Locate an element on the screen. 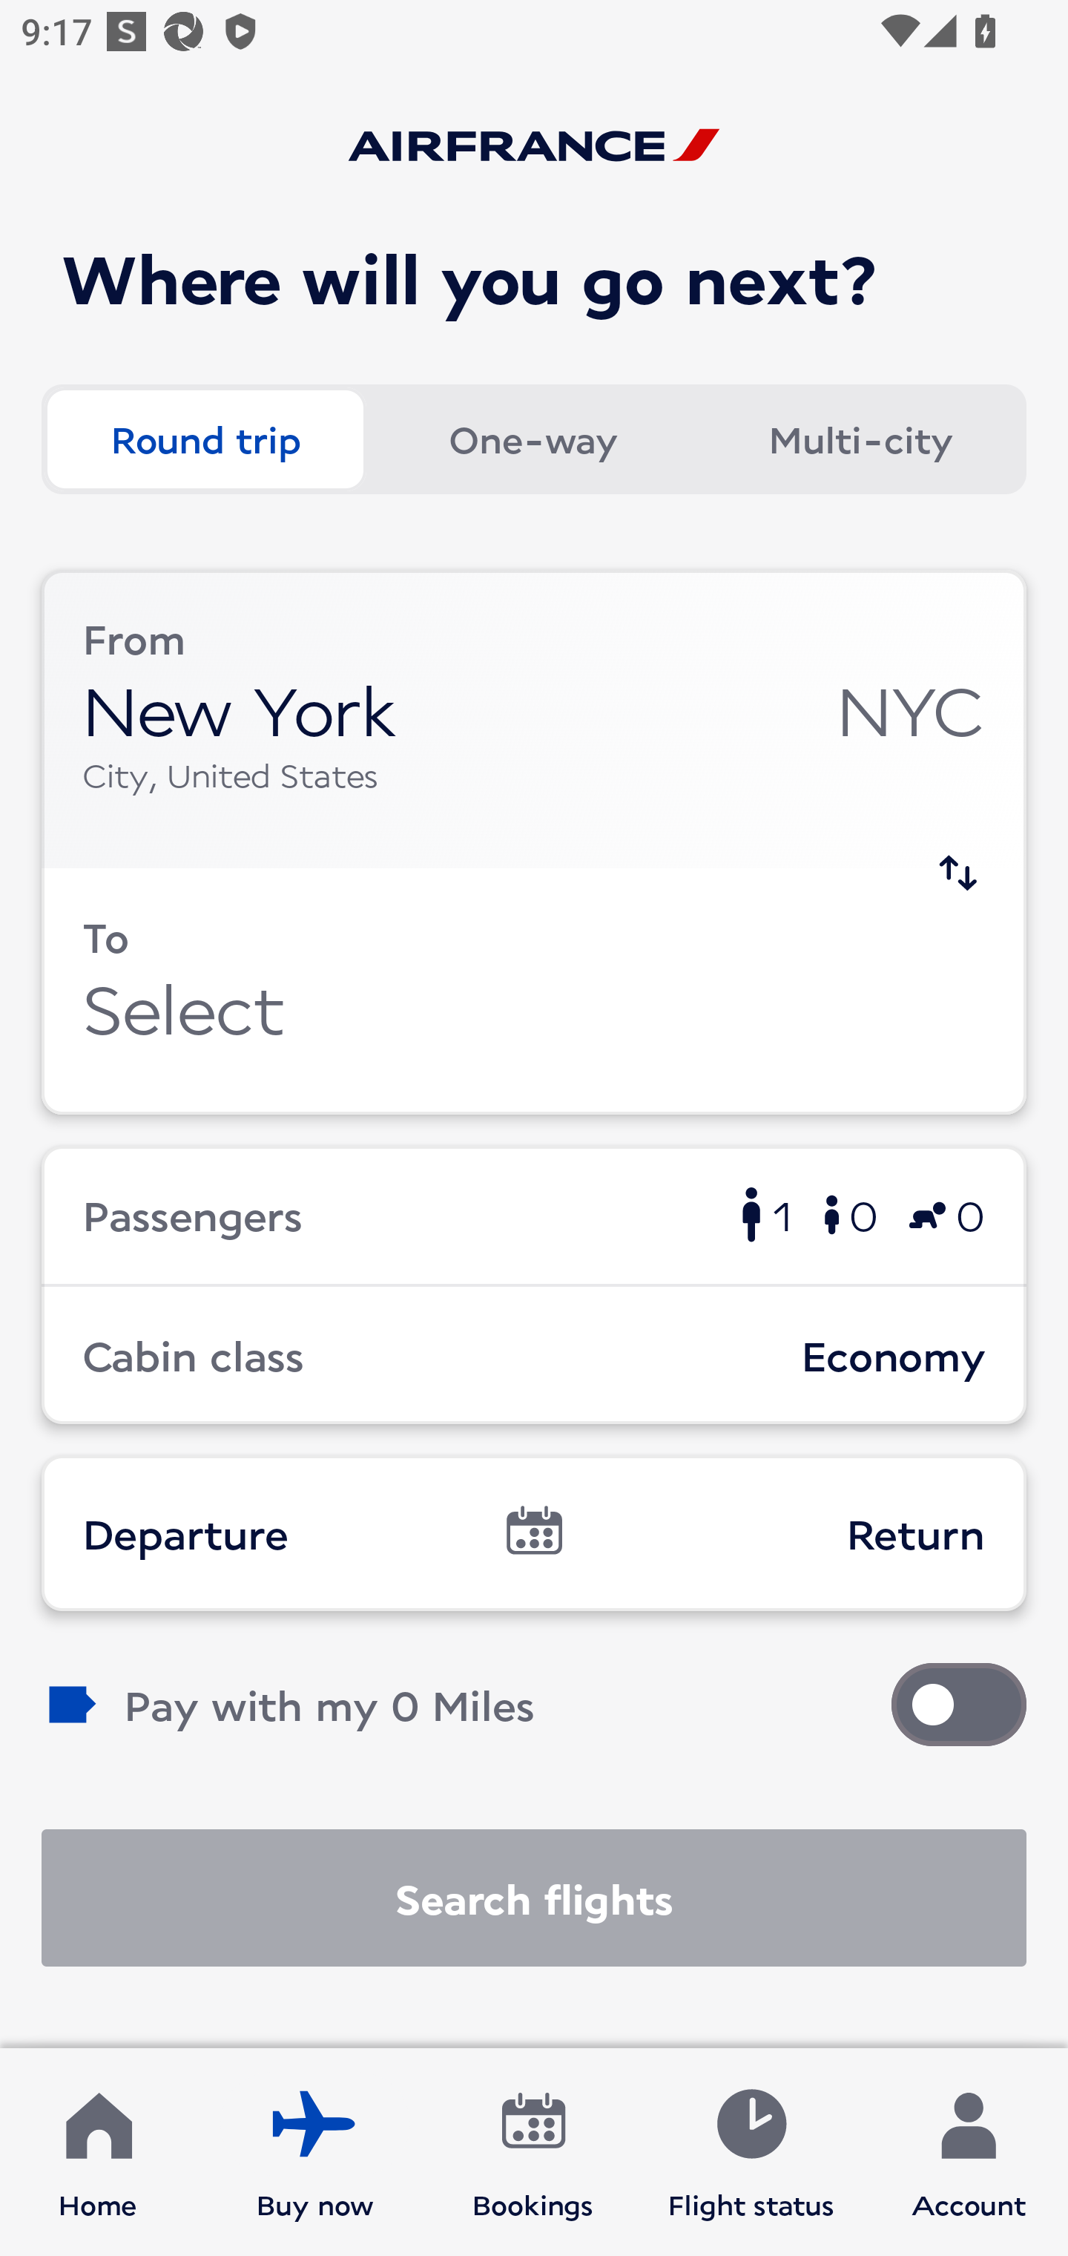 This screenshot has width=1068, height=2256. Flight status is located at coordinates (751, 2152).